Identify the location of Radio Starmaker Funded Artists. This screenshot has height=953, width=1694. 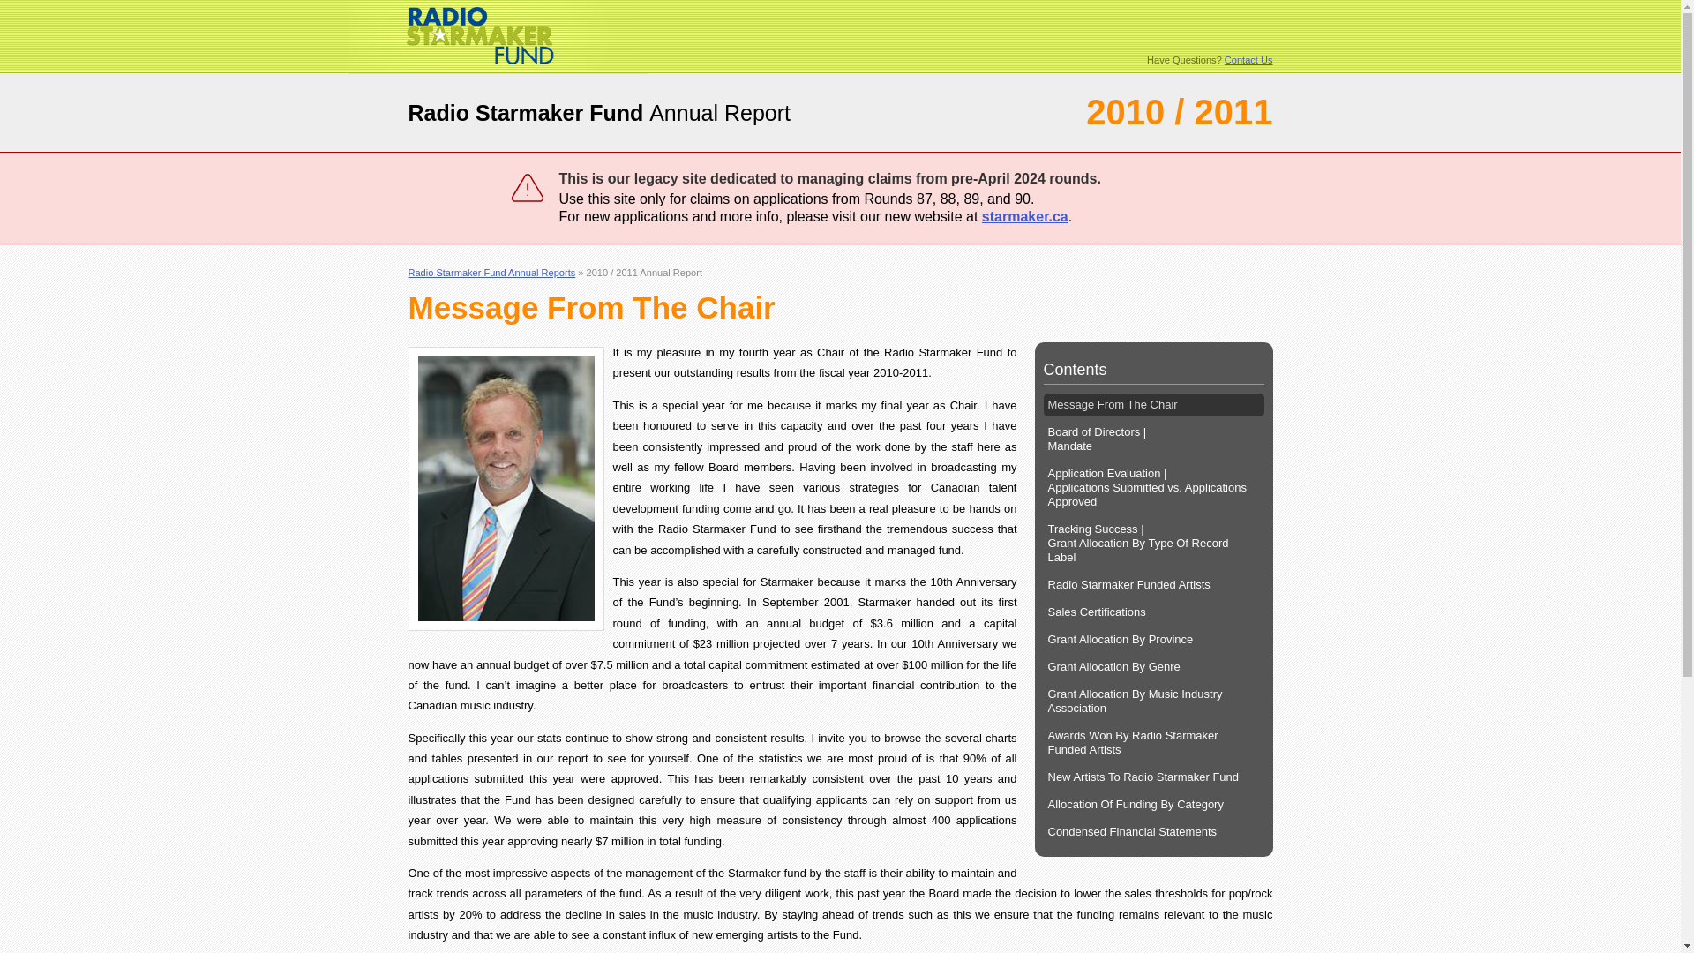
(1153, 585).